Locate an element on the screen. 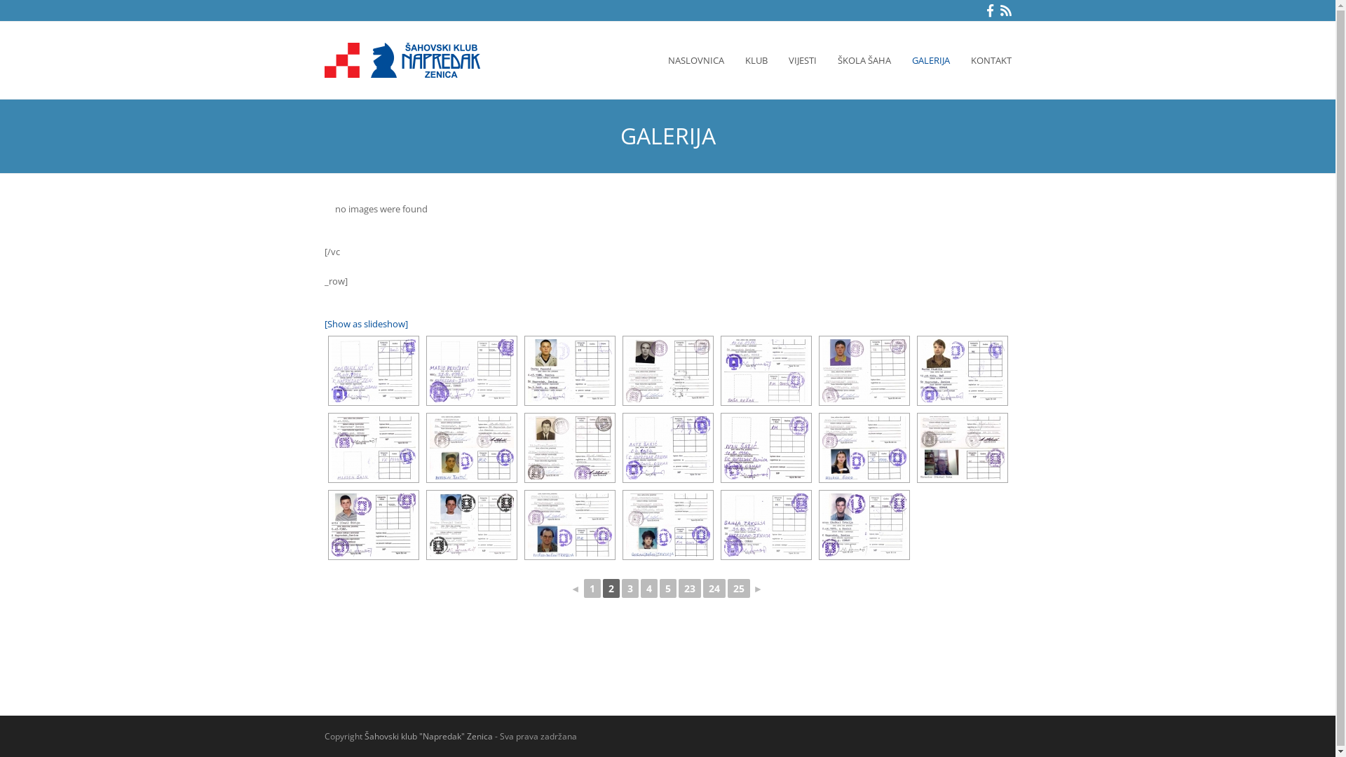 This screenshot has height=757, width=1346. 1-5-2013-83038 is located at coordinates (373, 525).